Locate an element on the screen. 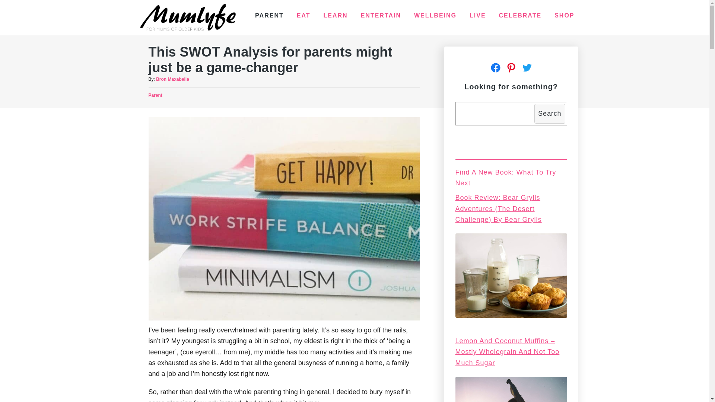 The height and width of the screenshot is (402, 715). Pinterest is located at coordinates (511, 68).